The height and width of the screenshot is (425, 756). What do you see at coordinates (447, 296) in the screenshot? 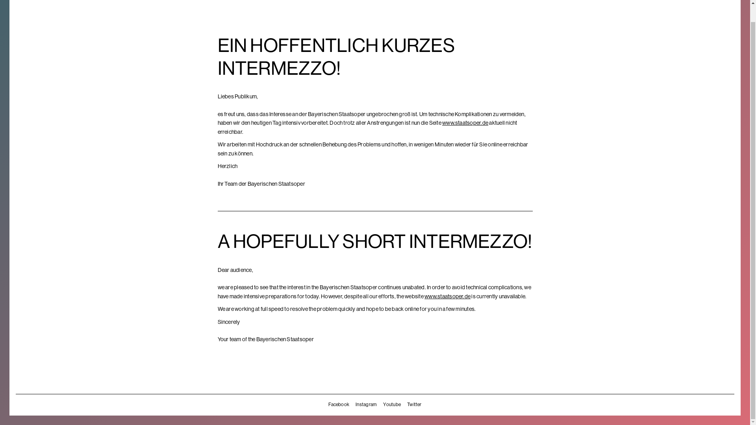
I see `www.staatsoper.de` at bounding box center [447, 296].